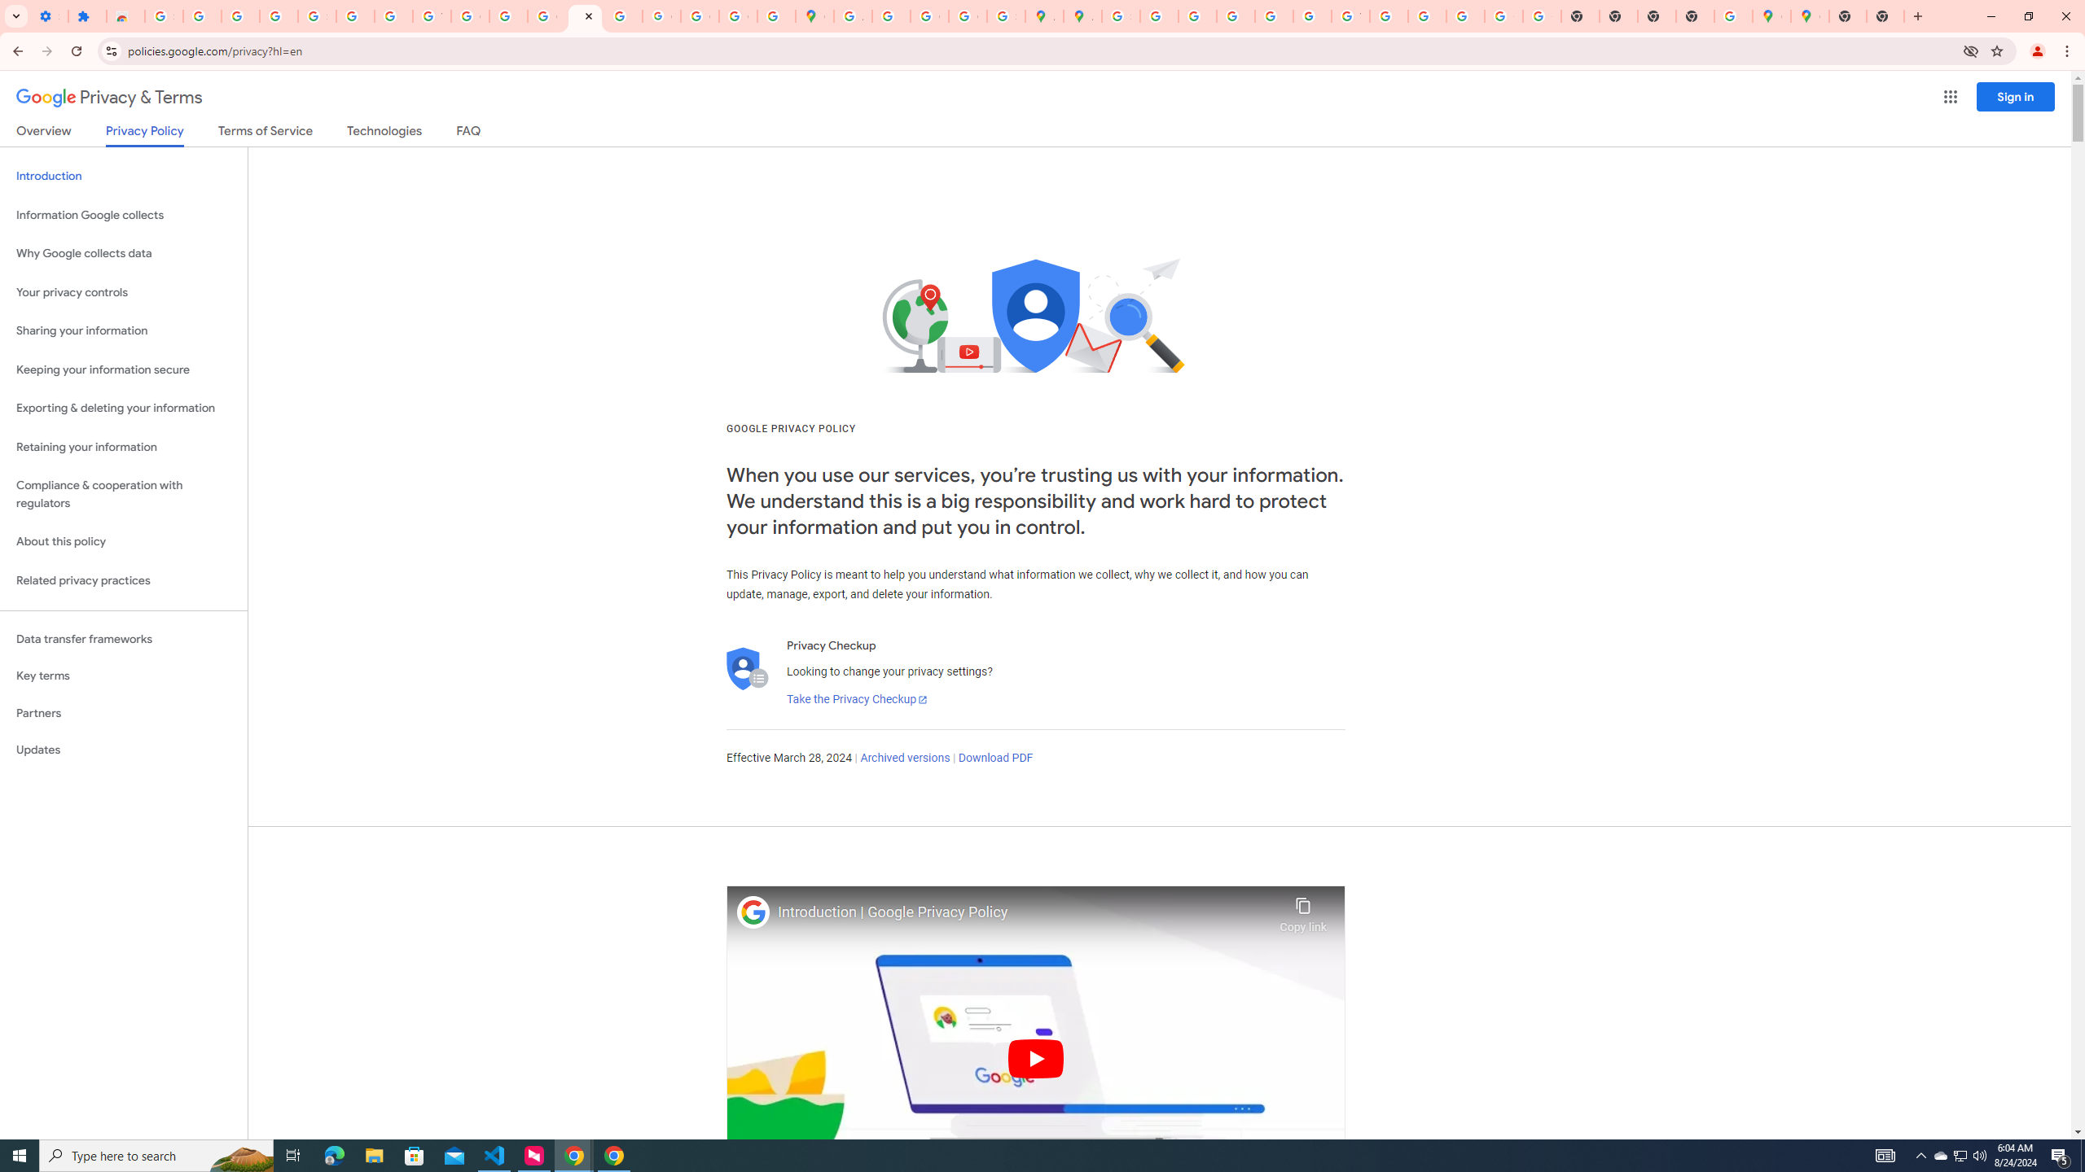 The image size is (2085, 1172). What do you see at coordinates (124, 370) in the screenshot?
I see `Keeping your information secure` at bounding box center [124, 370].